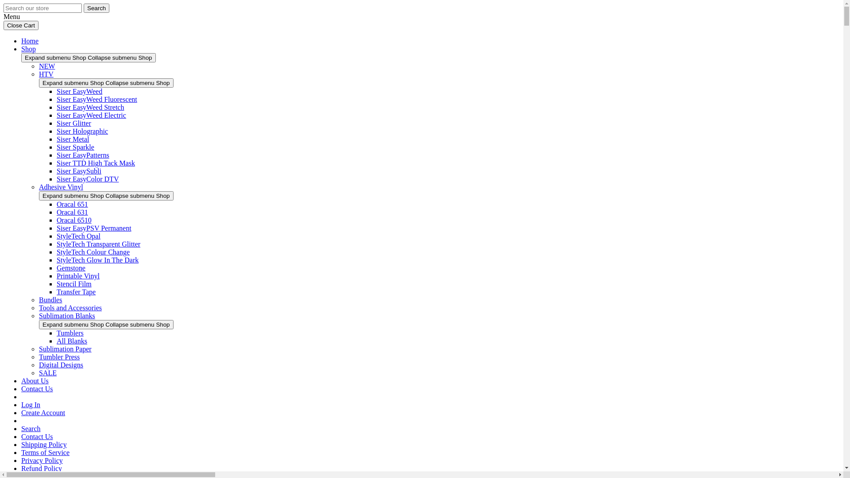  I want to click on StyleTech Opal, so click(79, 236).